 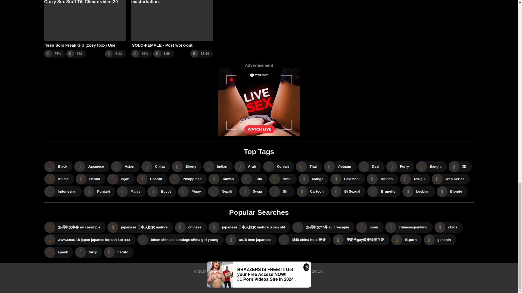 I want to click on Hentai, so click(x=90, y=179).